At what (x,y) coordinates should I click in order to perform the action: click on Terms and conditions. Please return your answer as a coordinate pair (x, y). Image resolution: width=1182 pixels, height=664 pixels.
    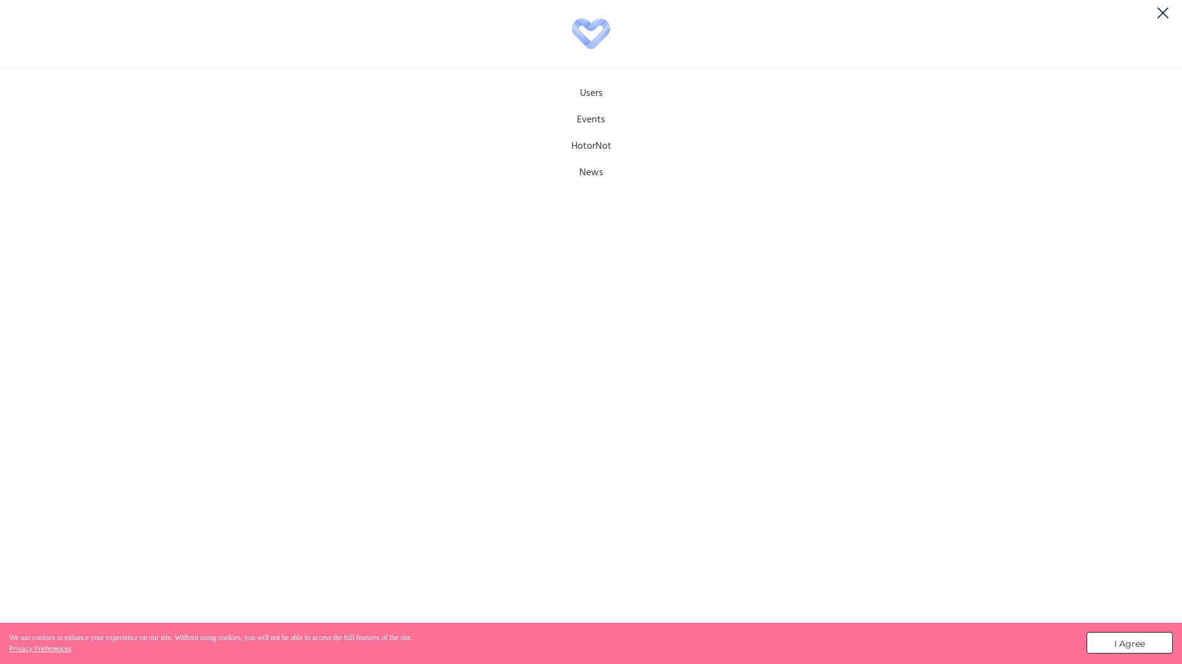
    Looking at the image, I should click on (223, 636).